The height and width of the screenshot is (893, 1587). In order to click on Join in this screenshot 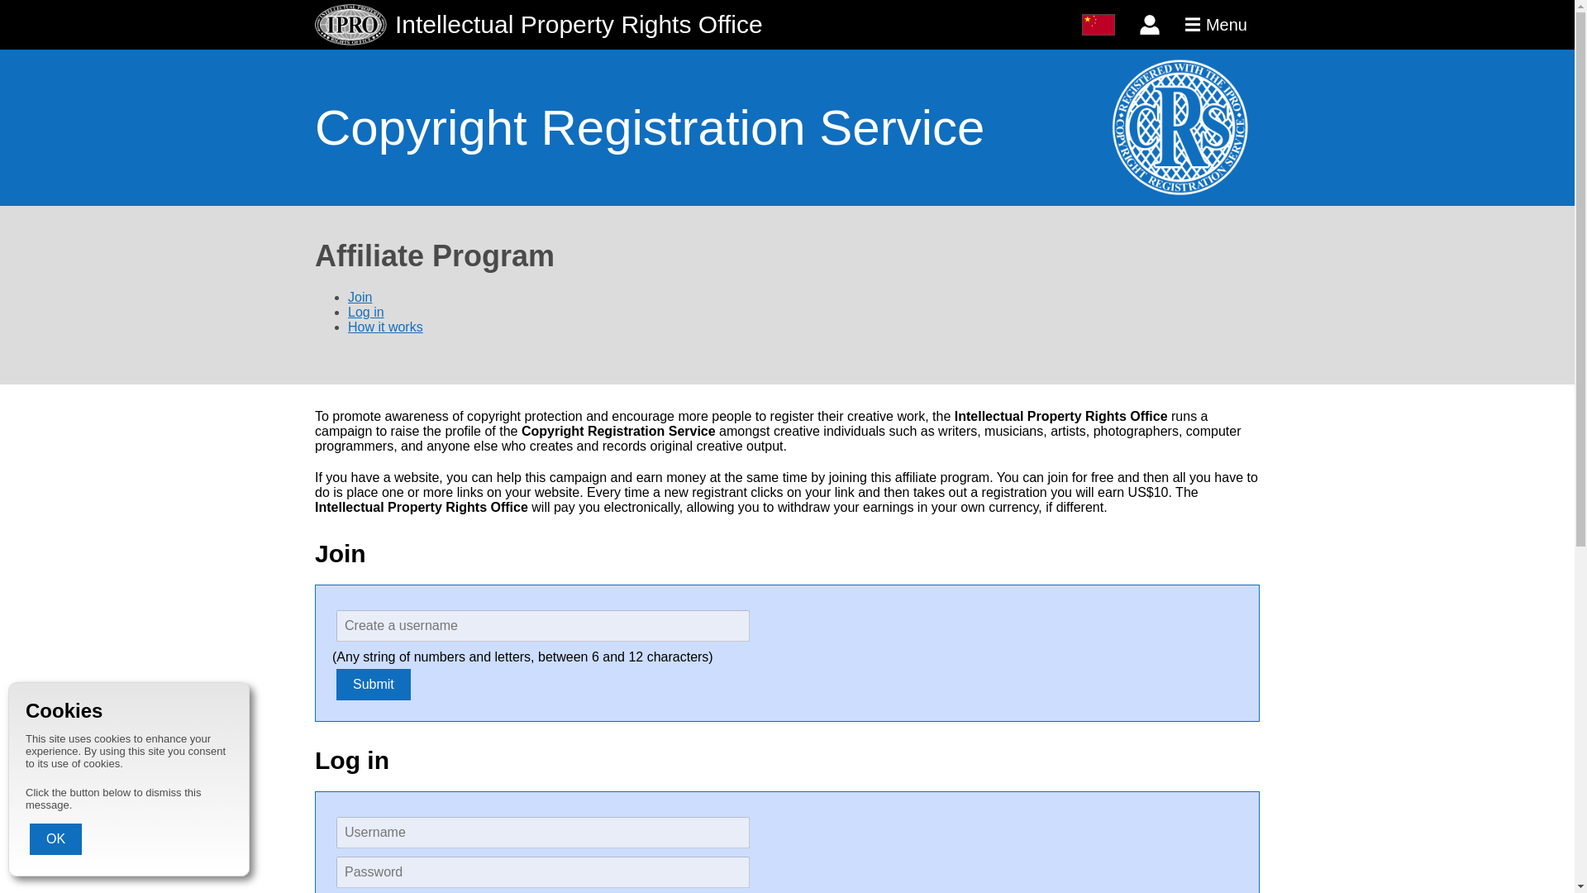, I will do `click(359, 298)`.